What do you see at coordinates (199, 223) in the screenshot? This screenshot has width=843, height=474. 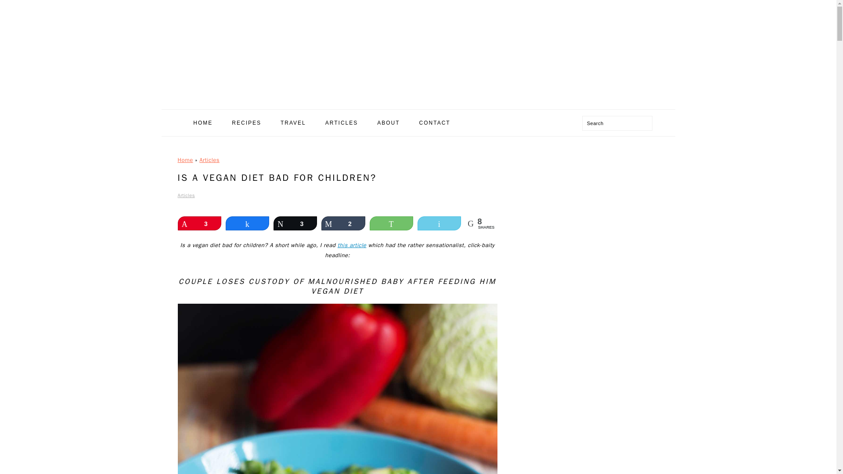 I see `3` at bounding box center [199, 223].